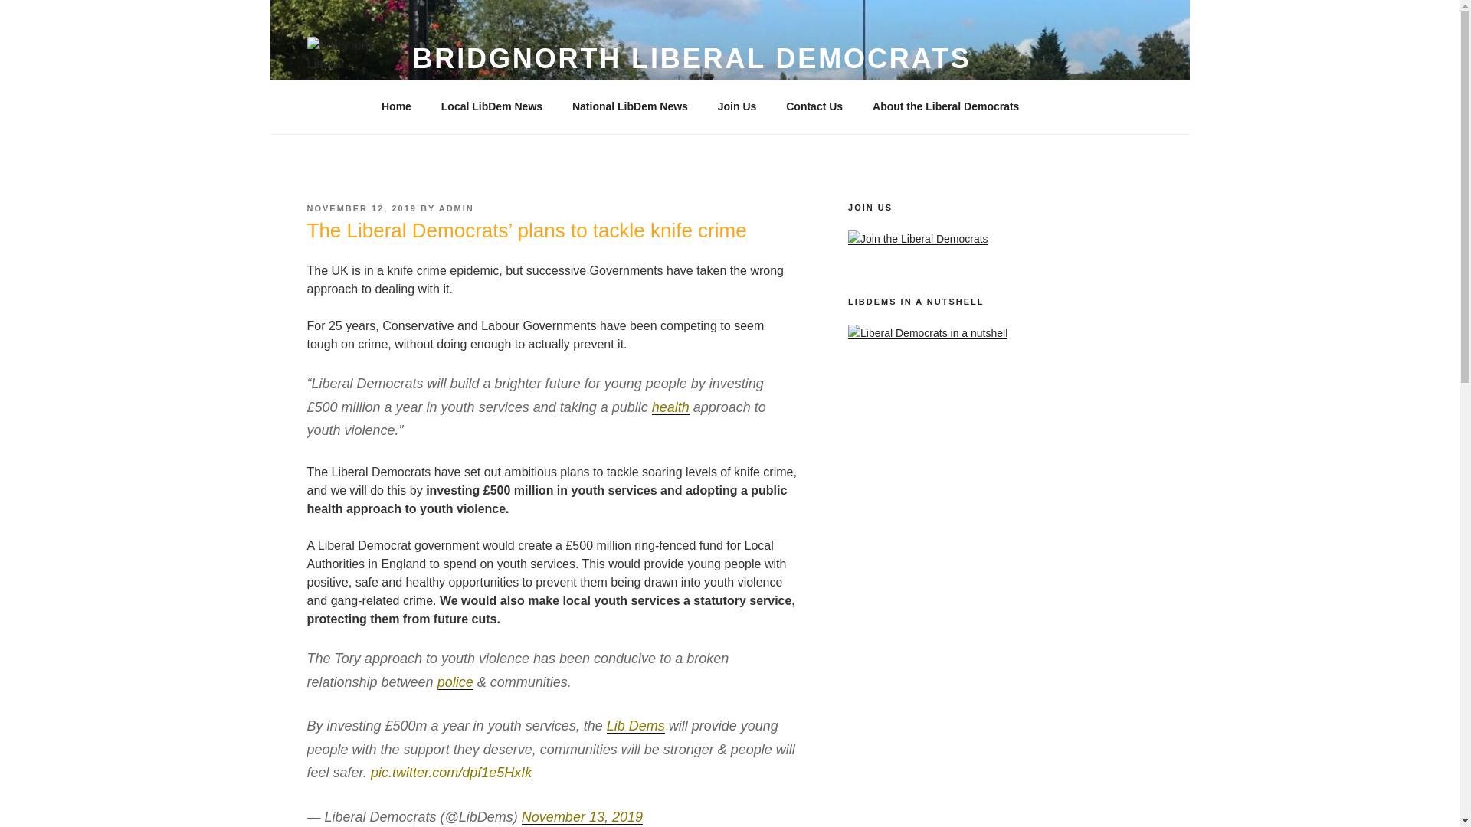  What do you see at coordinates (951, 106) in the screenshot?
I see `About the Liberal Democrats` at bounding box center [951, 106].